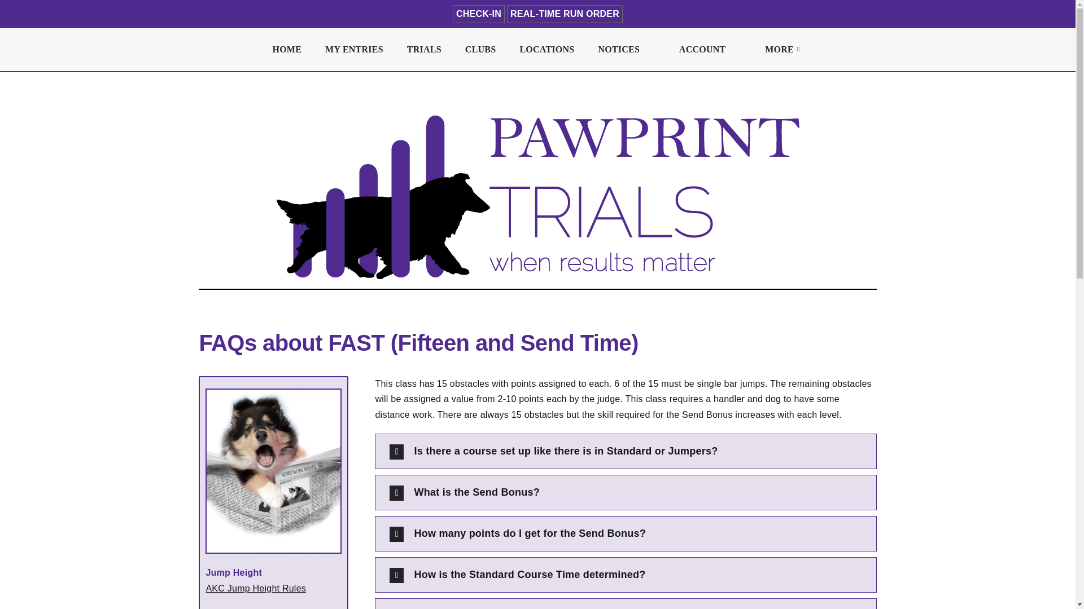 The height and width of the screenshot is (609, 1084). I want to click on LOCATIONS, so click(547, 50).